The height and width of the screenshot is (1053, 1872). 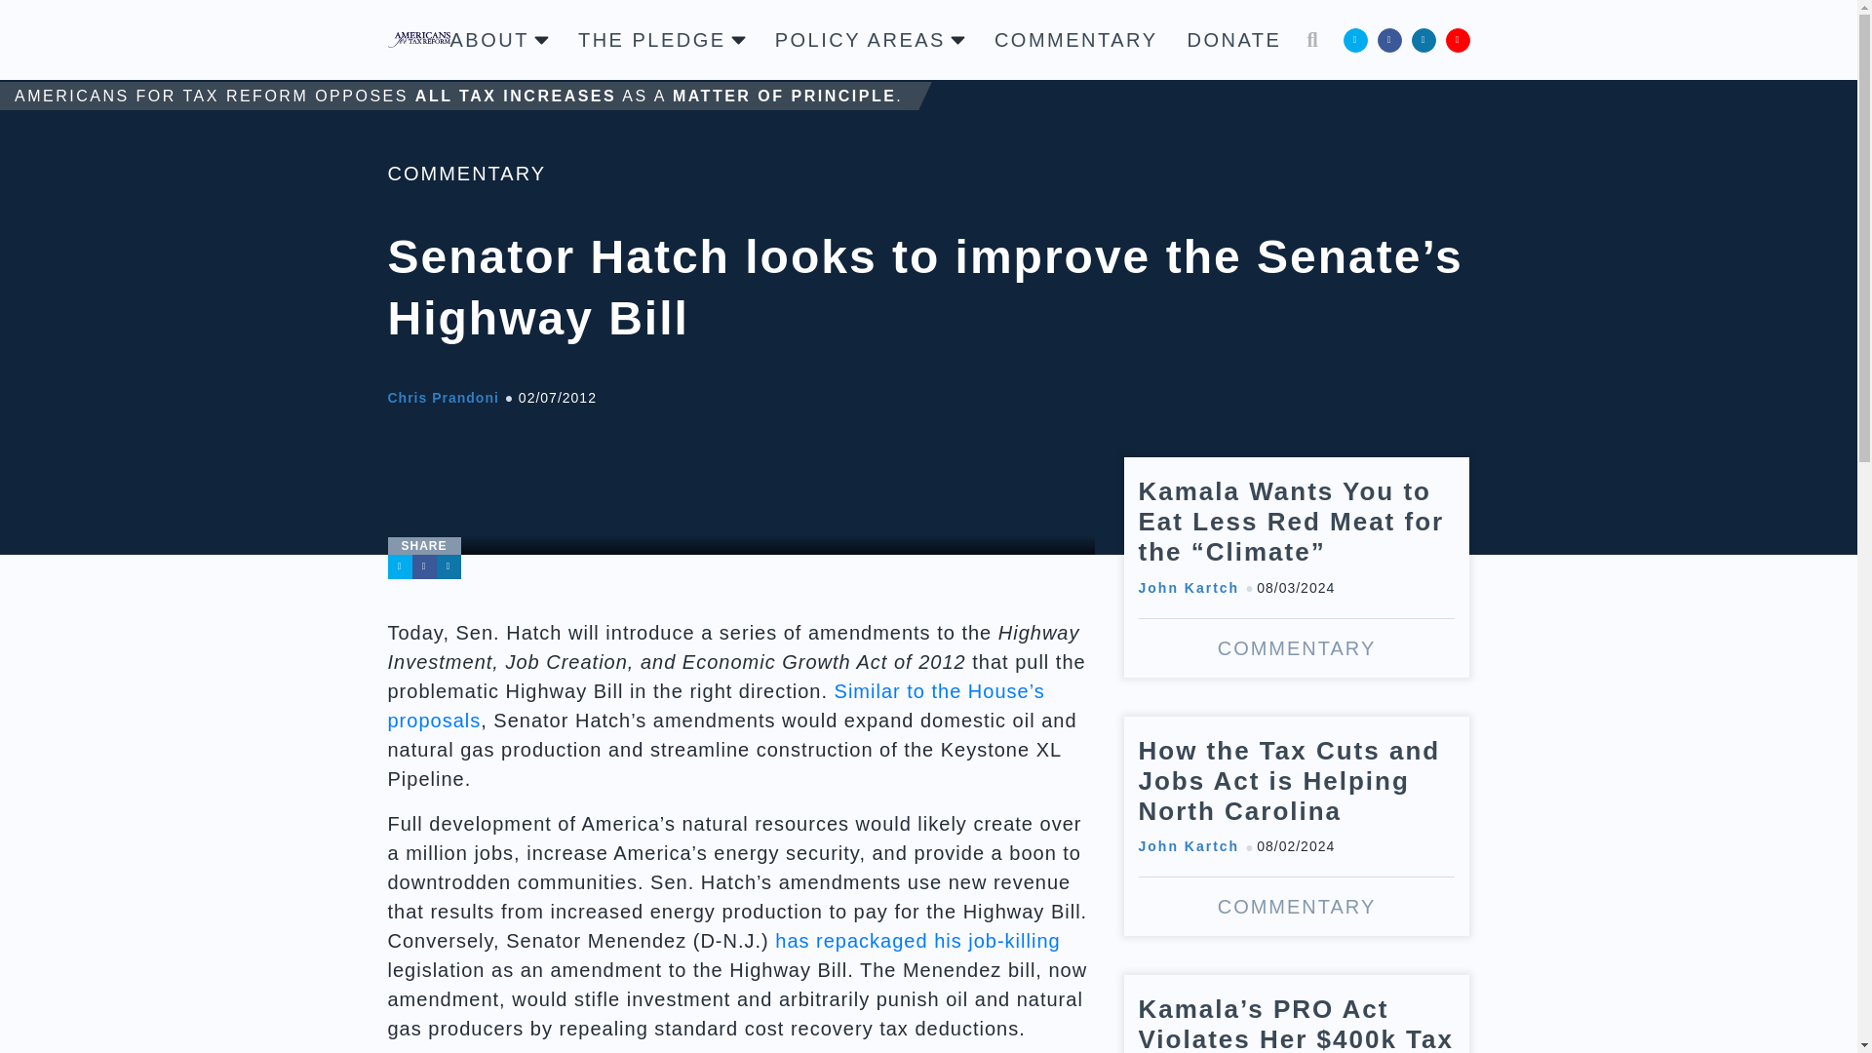 I want to click on COMMENTARY, so click(x=466, y=174).